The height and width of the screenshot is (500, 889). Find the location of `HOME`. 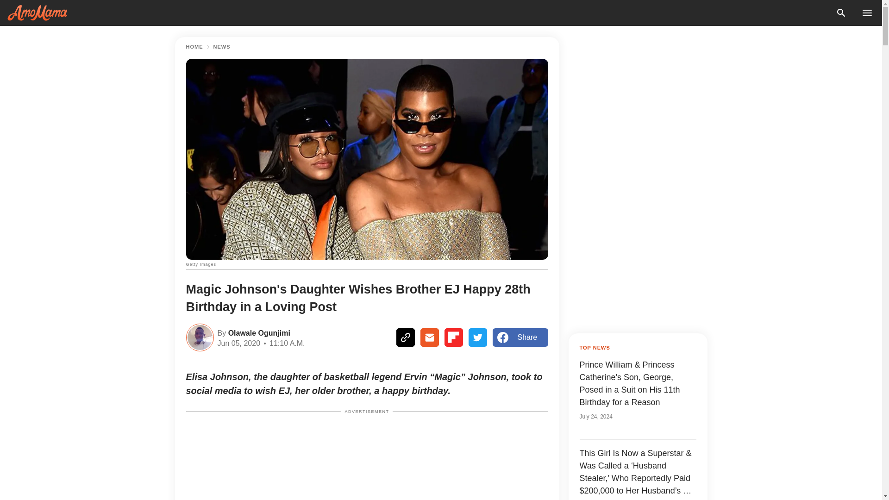

HOME is located at coordinates (194, 47).